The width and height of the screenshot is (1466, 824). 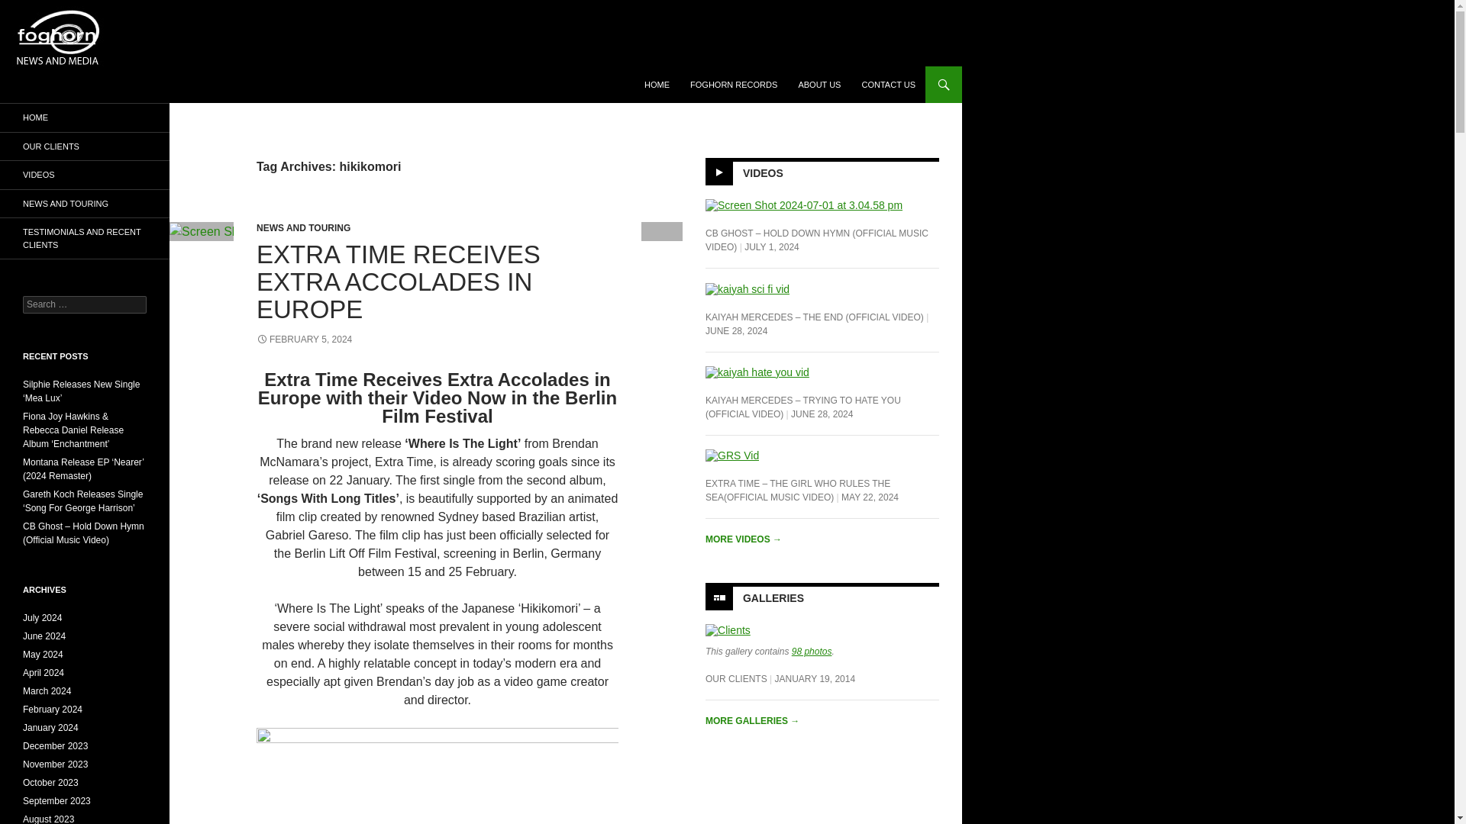 I want to click on ABOUT US, so click(x=819, y=85).